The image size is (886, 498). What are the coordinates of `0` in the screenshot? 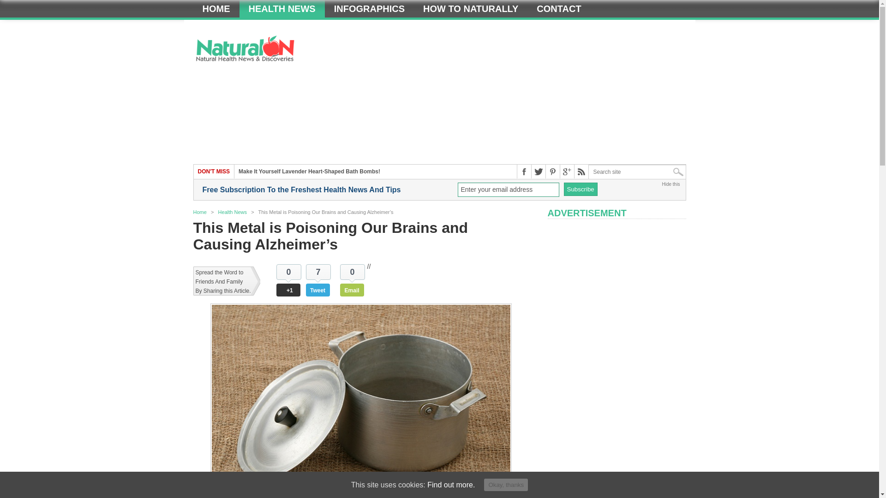 It's located at (289, 272).